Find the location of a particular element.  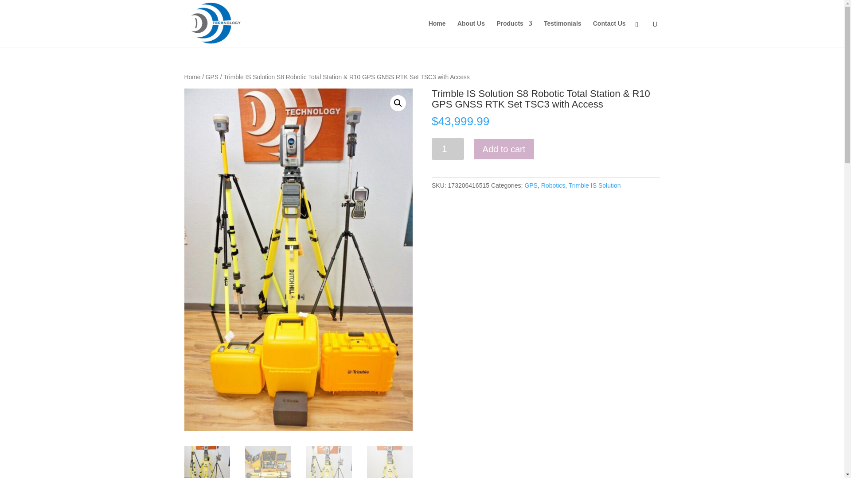

Robotics is located at coordinates (553, 185).